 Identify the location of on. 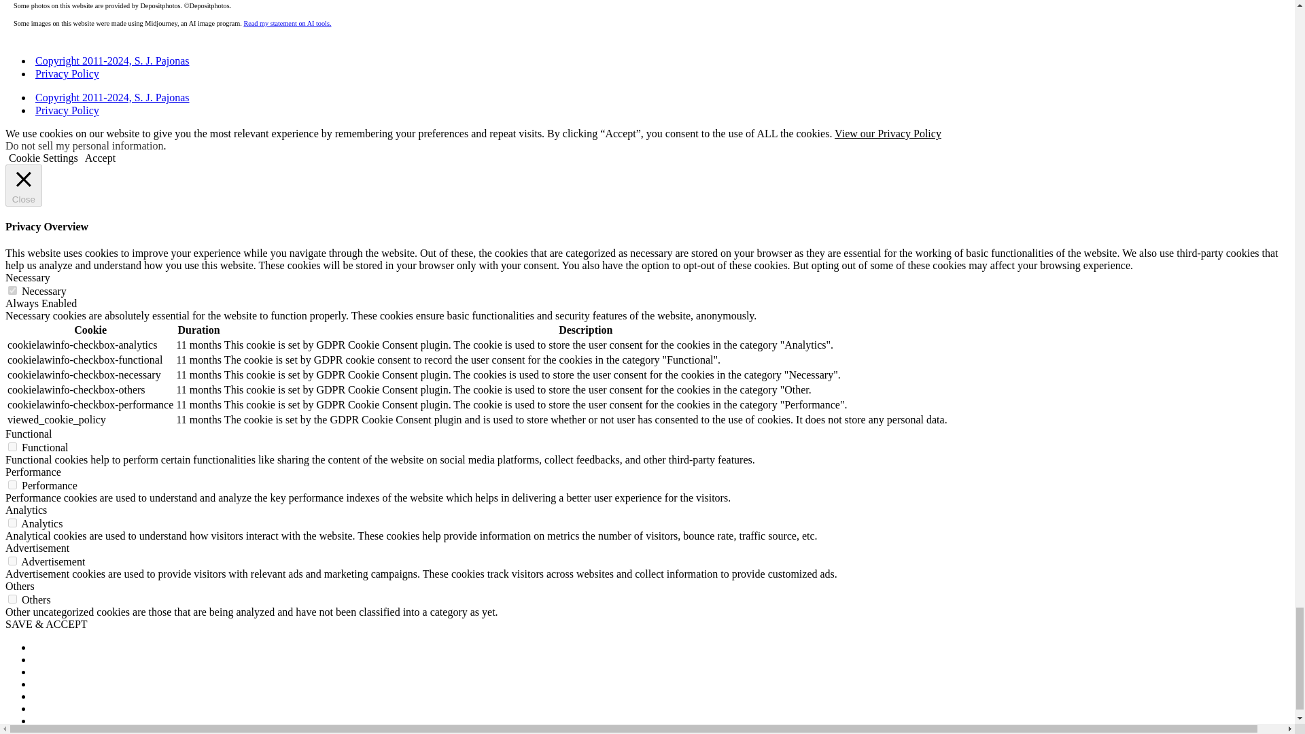
(12, 598).